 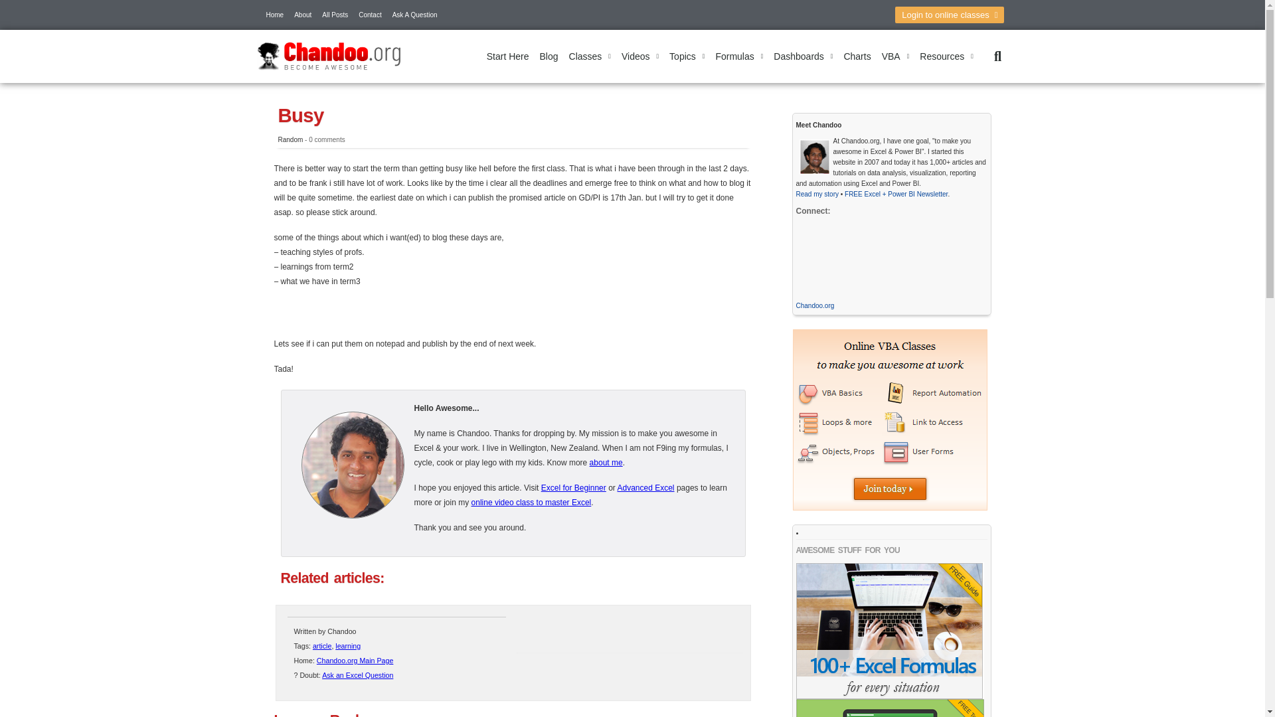 What do you see at coordinates (803, 56) in the screenshot?
I see `Excel Dashboards` at bounding box center [803, 56].